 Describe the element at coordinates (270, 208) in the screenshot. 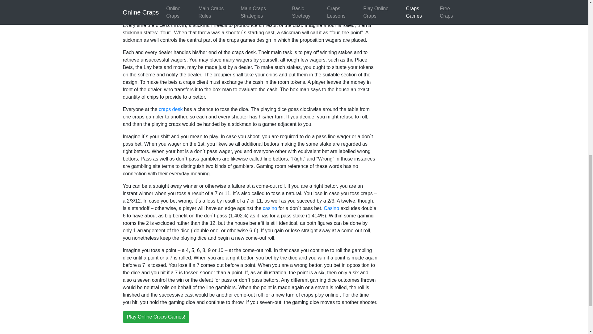

I see `casino` at that location.